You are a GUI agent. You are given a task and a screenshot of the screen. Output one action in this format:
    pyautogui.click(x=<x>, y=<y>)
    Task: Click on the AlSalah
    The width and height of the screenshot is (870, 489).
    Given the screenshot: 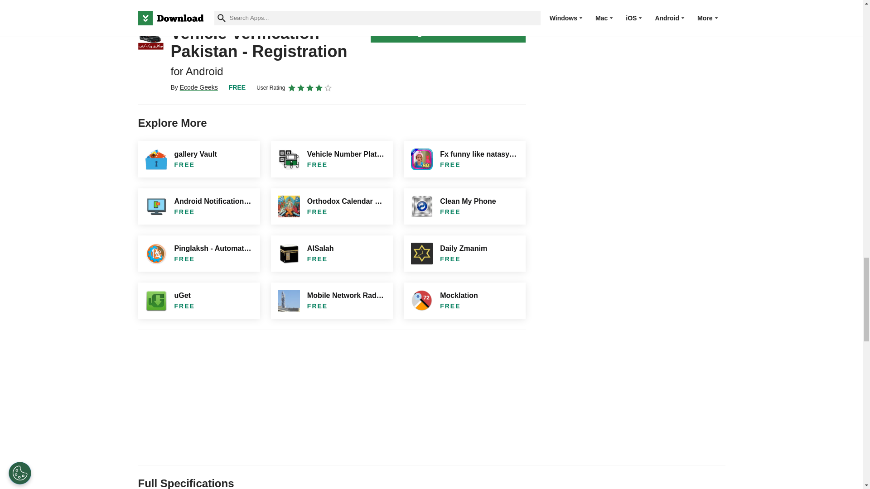 What is the action you would take?
    pyautogui.click(x=332, y=254)
    